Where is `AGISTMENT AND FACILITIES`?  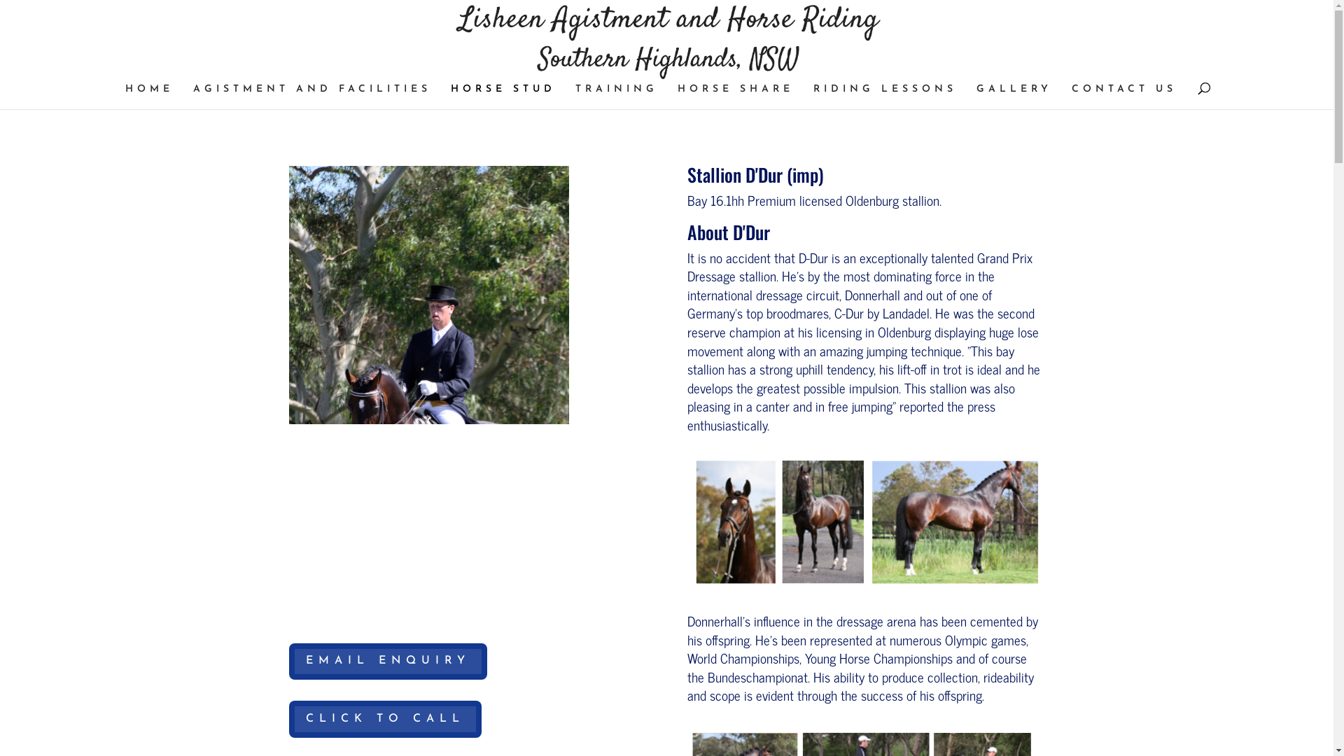 AGISTMENT AND FACILITIES is located at coordinates (312, 97).